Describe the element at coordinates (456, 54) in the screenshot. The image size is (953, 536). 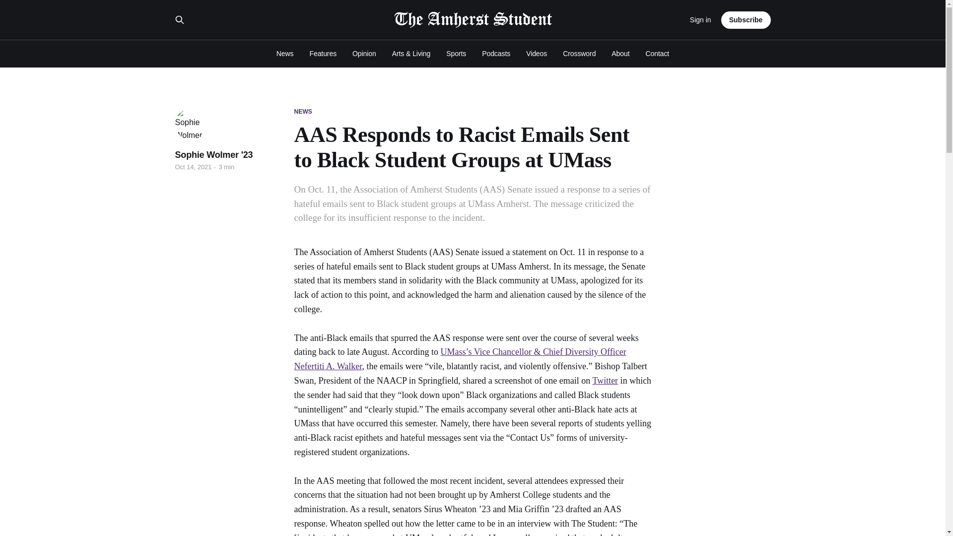
I see `Sports` at that location.